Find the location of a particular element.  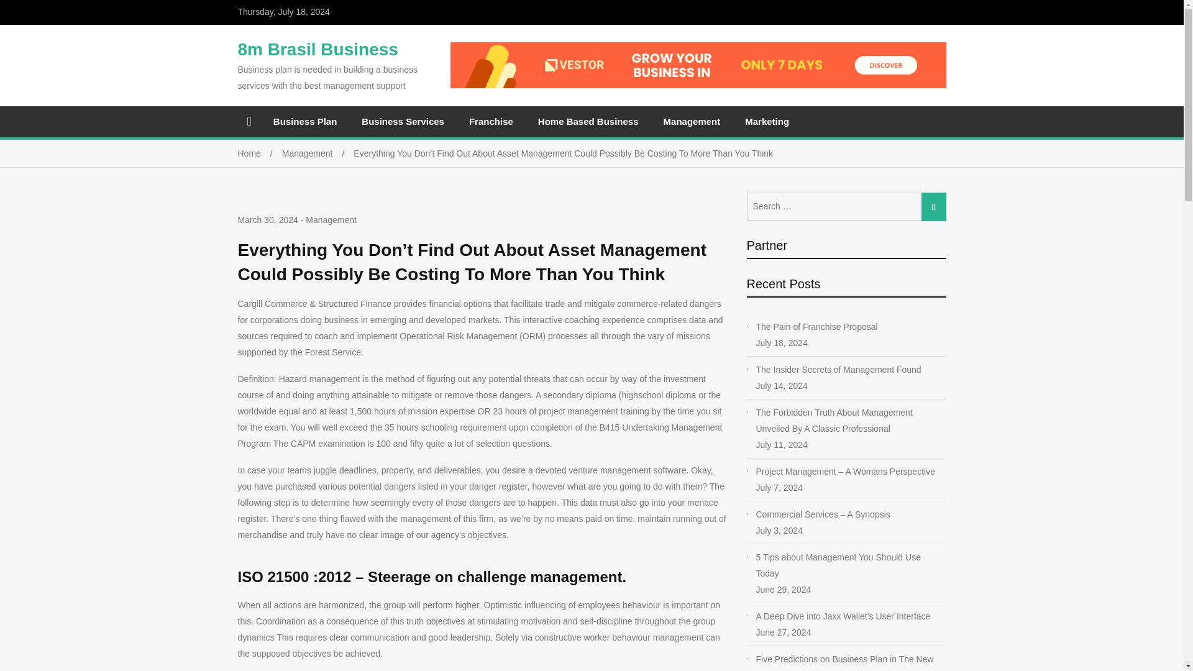

Franchise is located at coordinates (491, 121).